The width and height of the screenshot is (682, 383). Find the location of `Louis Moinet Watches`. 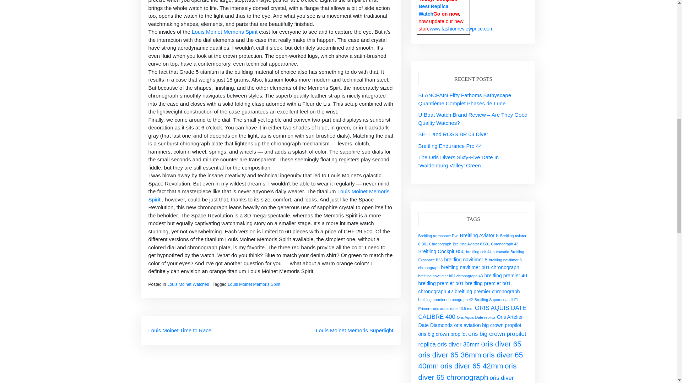

Louis Moinet Watches is located at coordinates (188, 284).